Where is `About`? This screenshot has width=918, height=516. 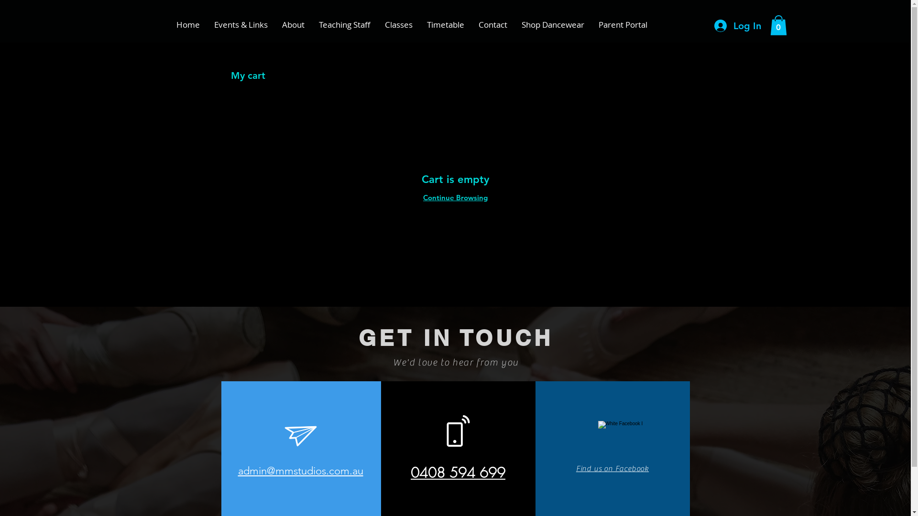 About is located at coordinates (293, 25).